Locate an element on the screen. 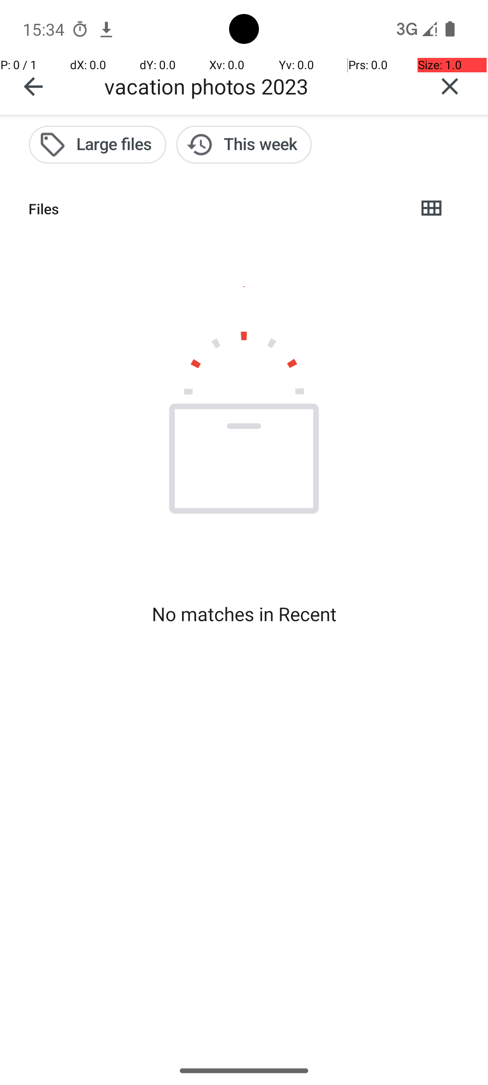 The height and width of the screenshot is (1085, 488). vacation photos 2023 is located at coordinates (258, 86).